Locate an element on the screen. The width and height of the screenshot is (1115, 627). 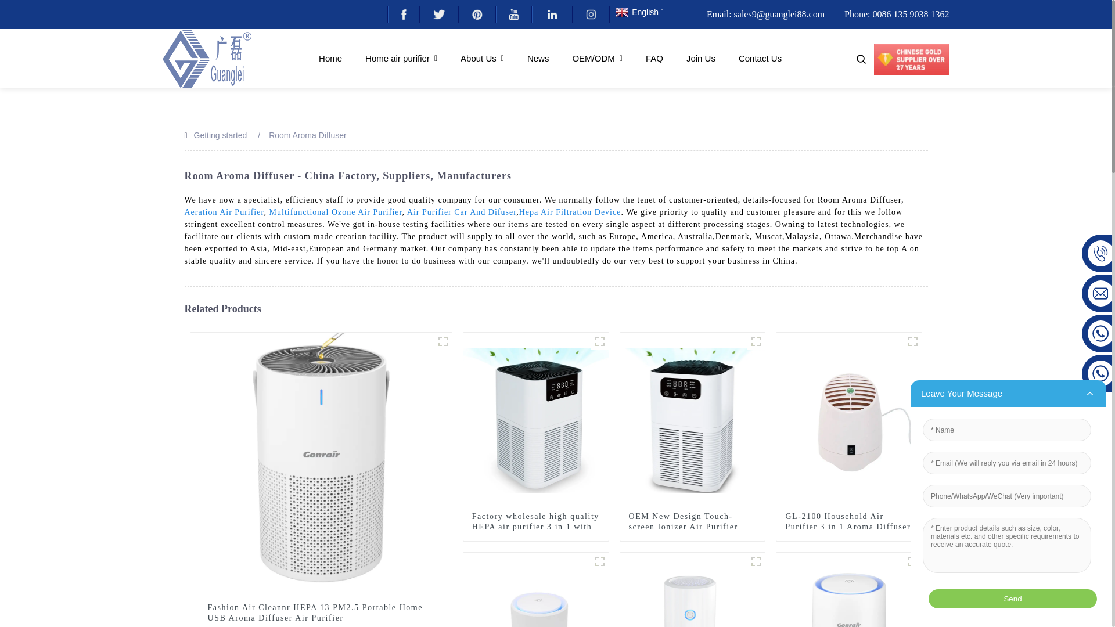
Home is located at coordinates (330, 58).